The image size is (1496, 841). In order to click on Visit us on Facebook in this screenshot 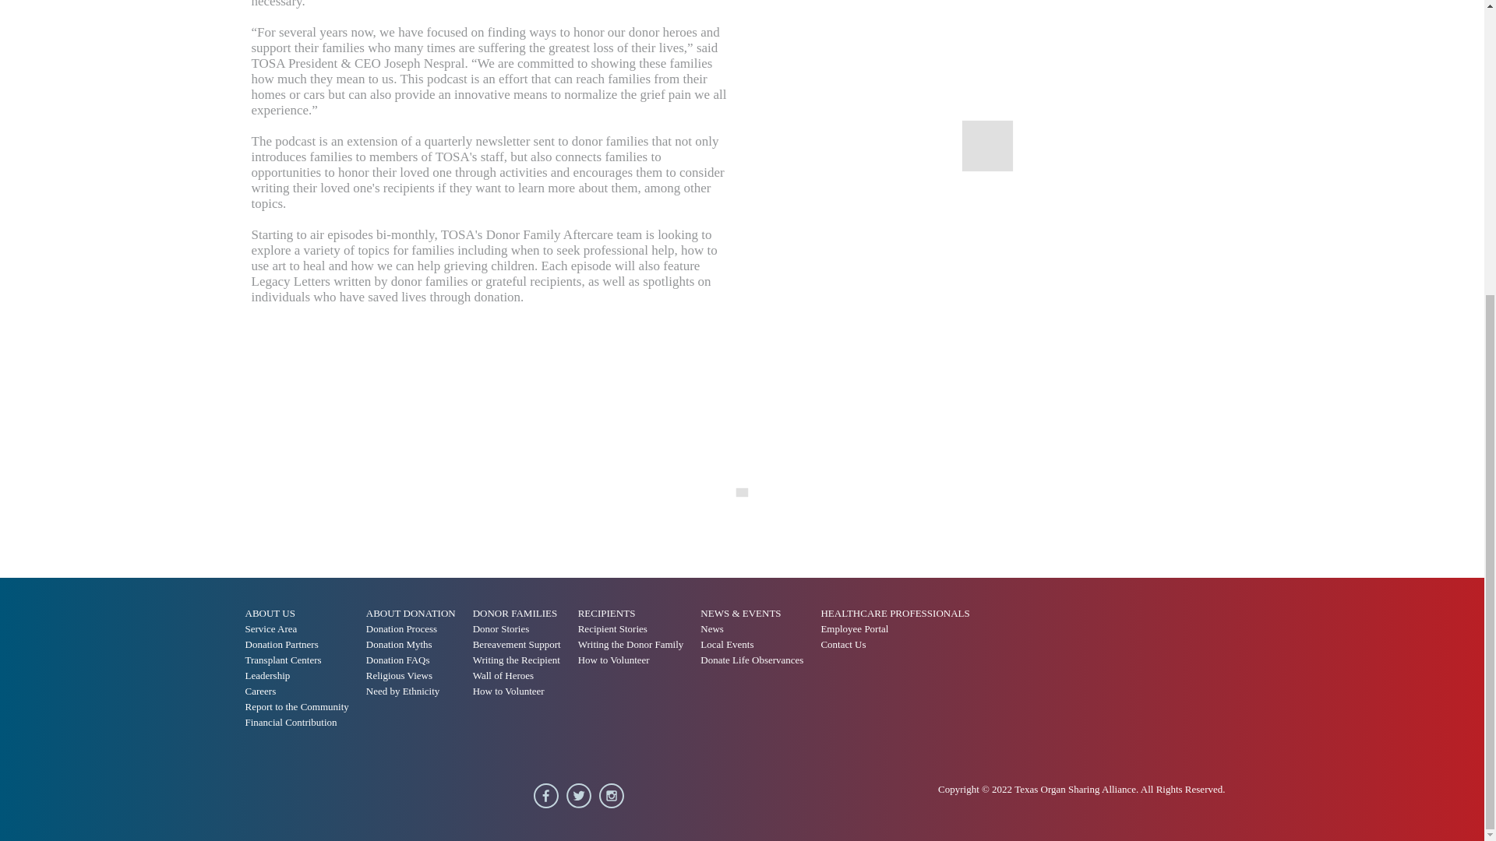, I will do `click(550, 797)`.